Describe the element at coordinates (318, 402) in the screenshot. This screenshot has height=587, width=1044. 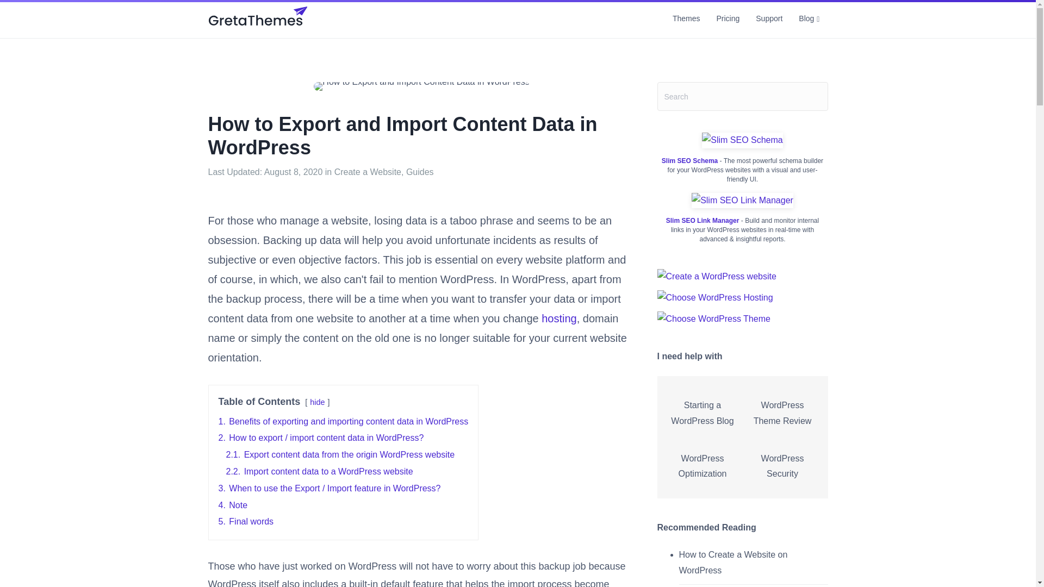
I see `hide` at that location.